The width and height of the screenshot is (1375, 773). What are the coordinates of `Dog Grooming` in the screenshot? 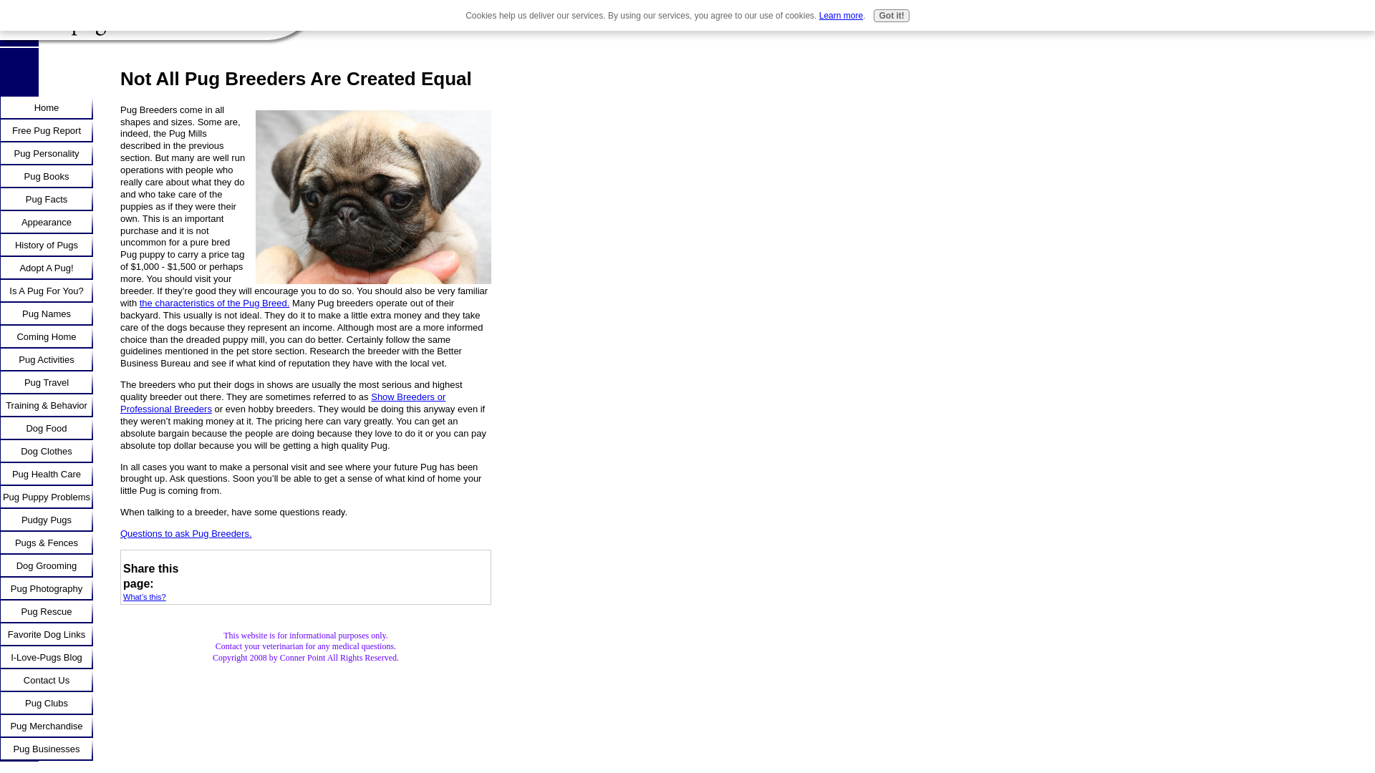 It's located at (47, 565).